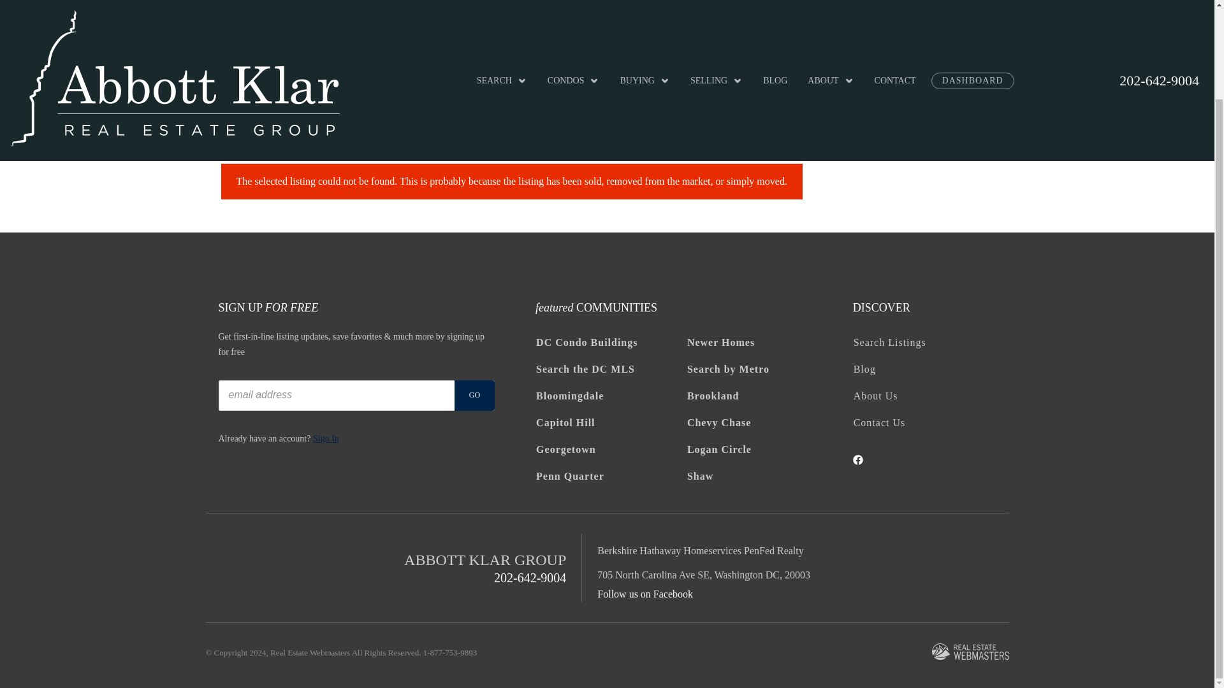 The image size is (1224, 688). What do you see at coordinates (762, 343) in the screenshot?
I see `Newer Homes` at bounding box center [762, 343].